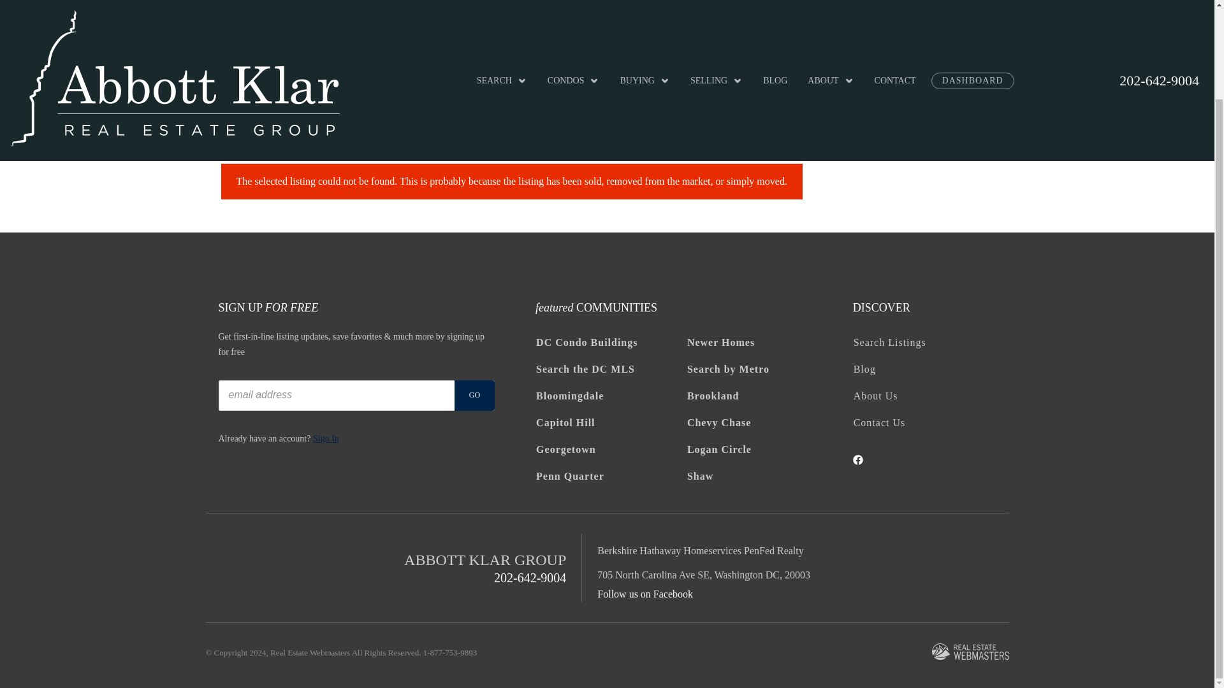 The image size is (1224, 688). What do you see at coordinates (762, 343) in the screenshot?
I see `Newer Homes` at bounding box center [762, 343].